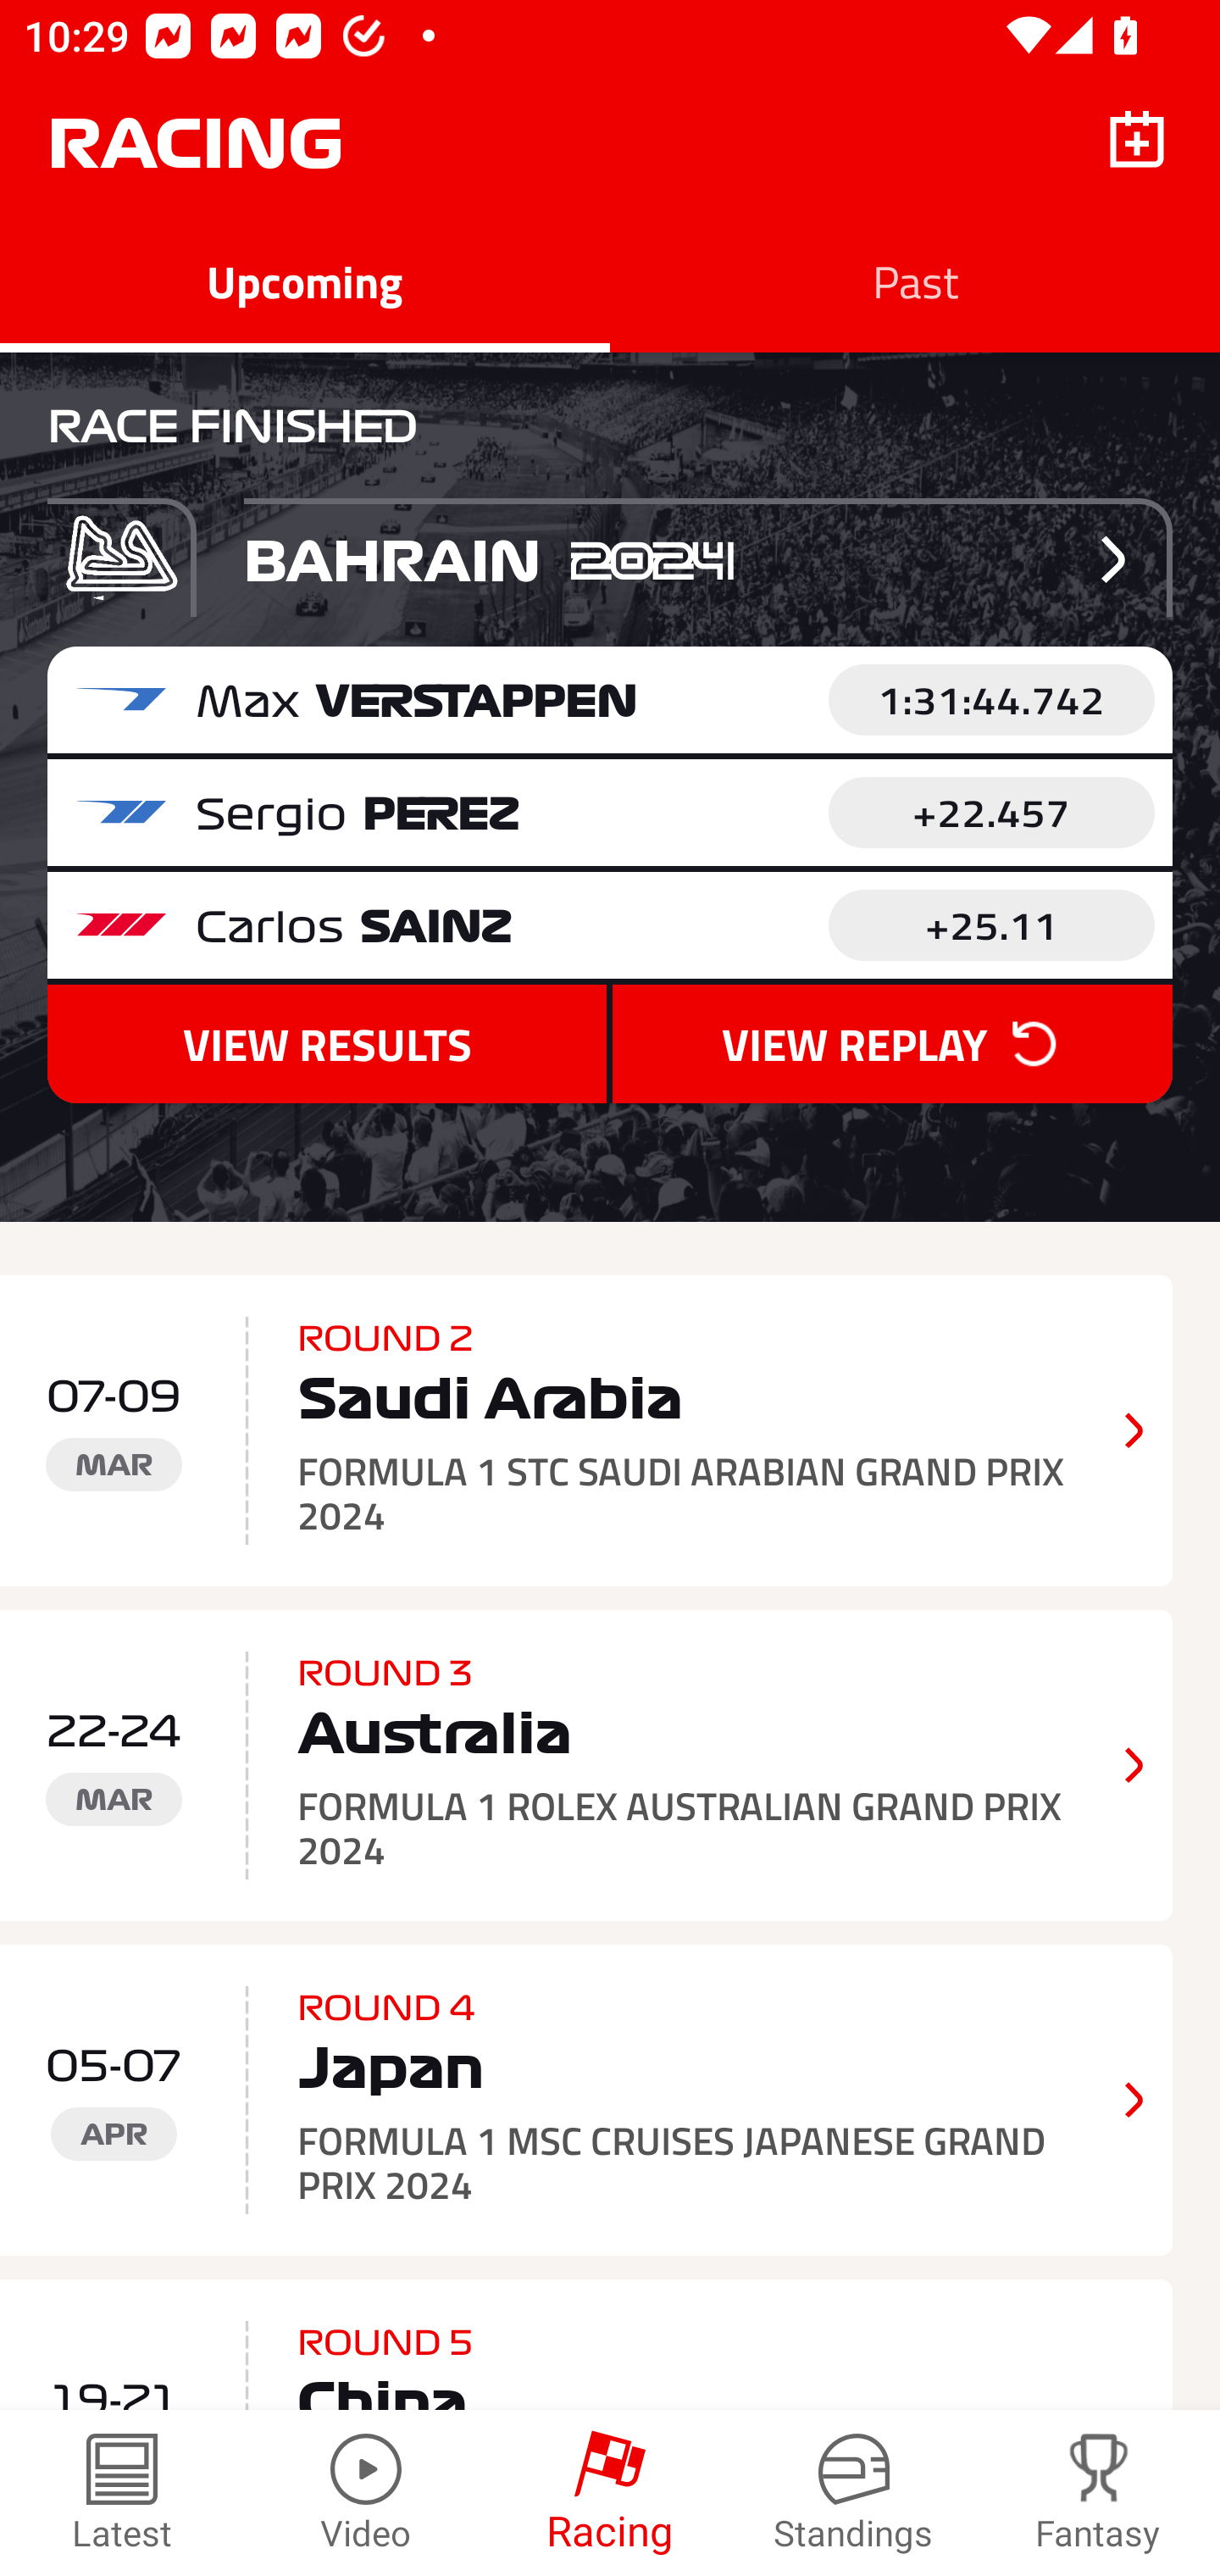 The image size is (1220, 2576). Describe the element at coordinates (366, 2493) in the screenshot. I see `Video` at that location.